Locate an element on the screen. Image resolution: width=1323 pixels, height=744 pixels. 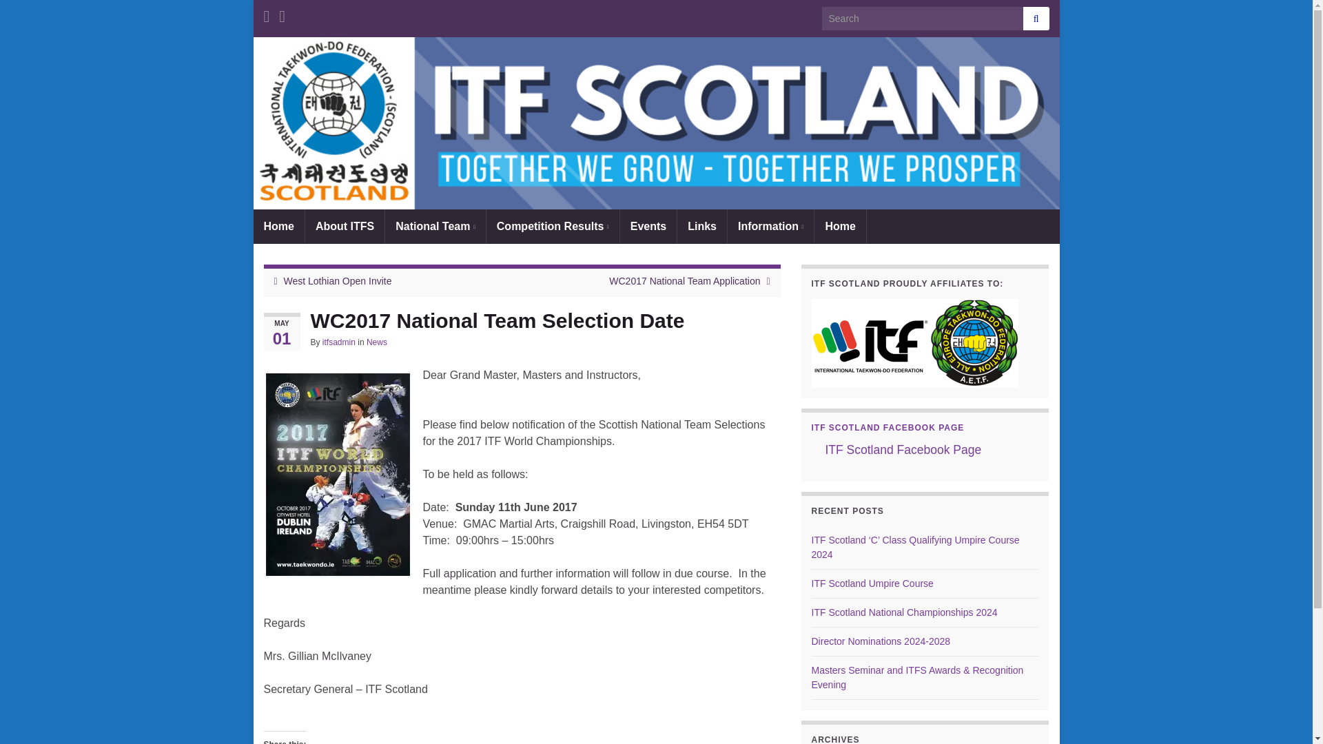
ITF SCOTLAND FACEBOOK PAGE is located at coordinates (888, 427).